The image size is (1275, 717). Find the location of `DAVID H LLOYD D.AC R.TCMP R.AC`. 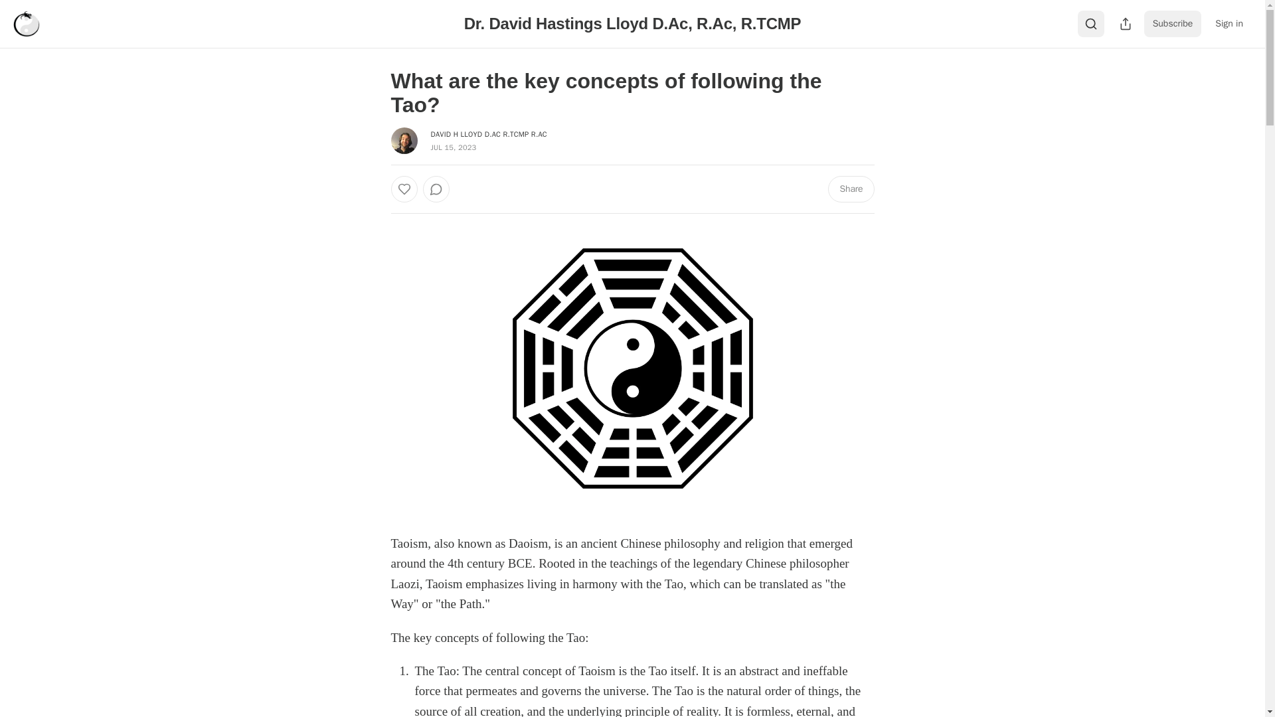

DAVID H LLOYD D.AC R.TCMP R.AC is located at coordinates (489, 134).